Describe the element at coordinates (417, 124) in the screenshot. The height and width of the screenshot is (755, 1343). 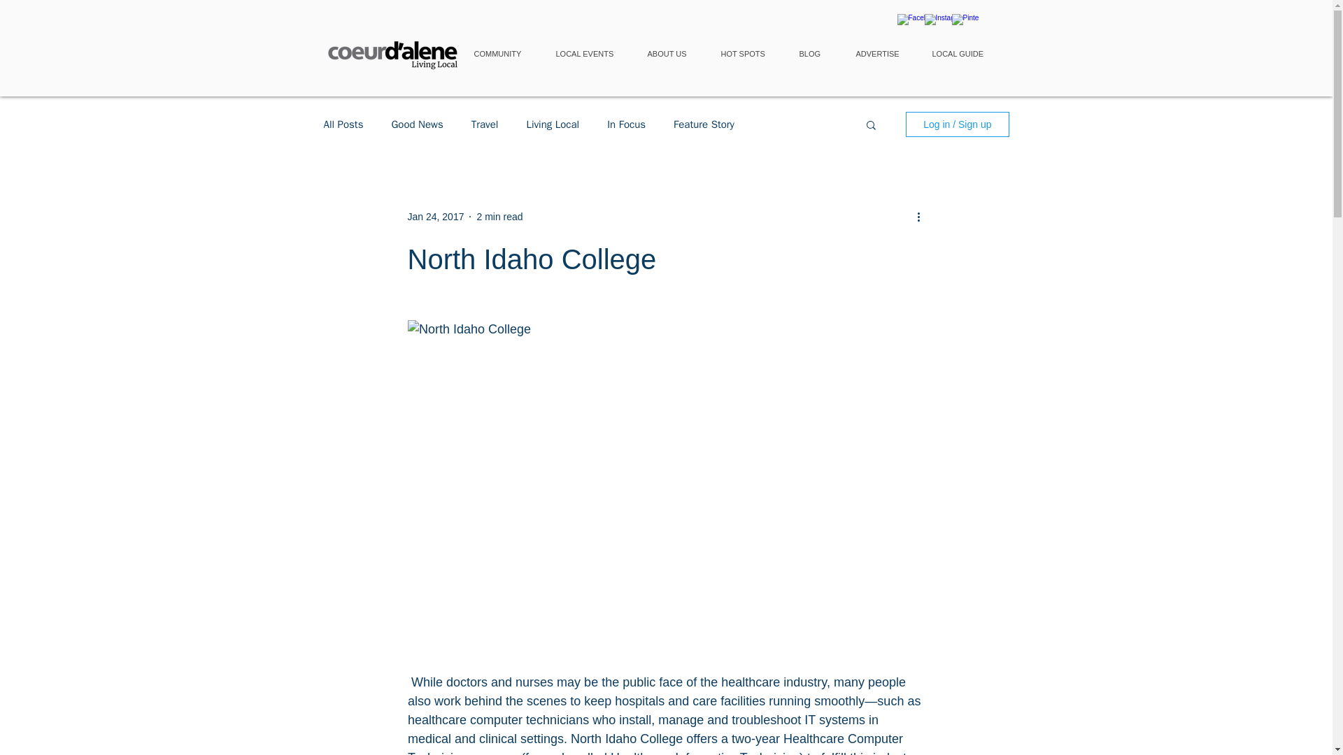
I see `Good News` at that location.